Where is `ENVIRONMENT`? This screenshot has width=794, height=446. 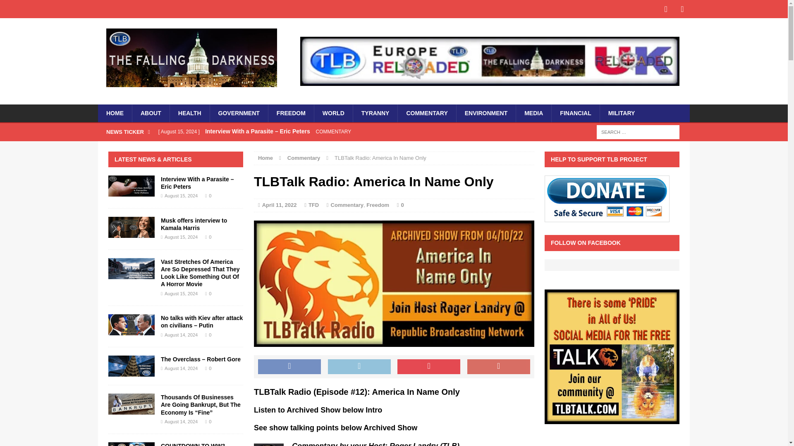 ENVIRONMENT is located at coordinates (485, 113).